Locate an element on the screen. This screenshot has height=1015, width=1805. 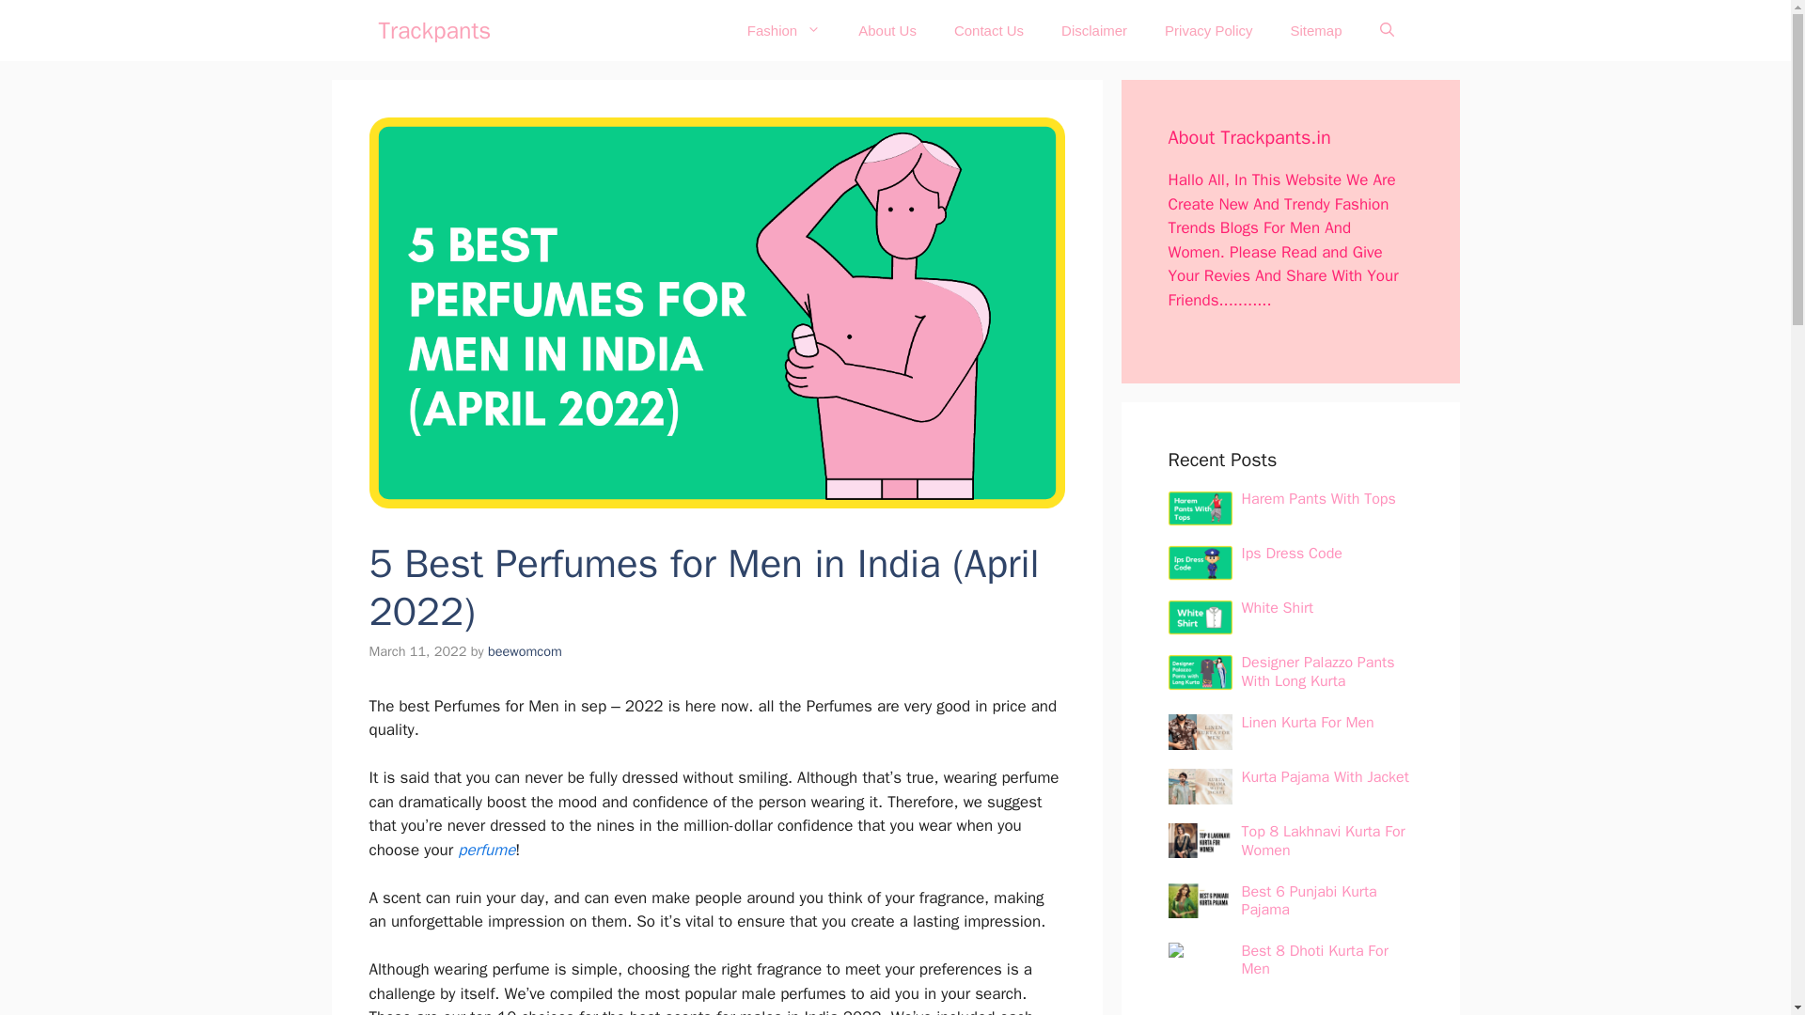
Linen Kurta For Men is located at coordinates (1307, 722).